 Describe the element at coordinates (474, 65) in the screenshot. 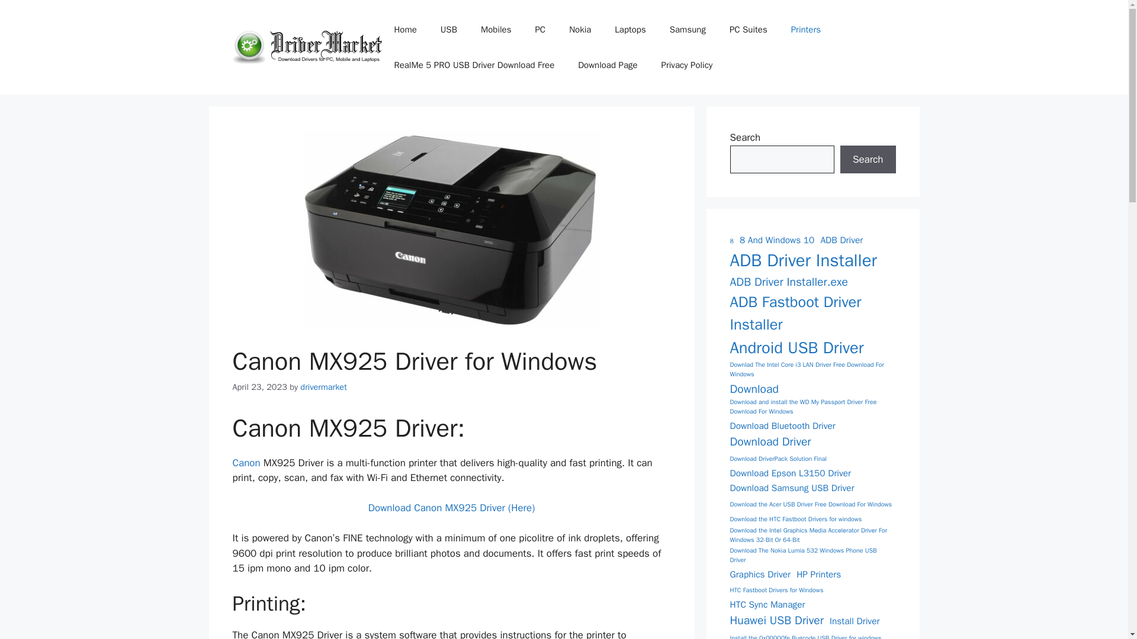

I see `RealMe 5 PRO USB Driver Download Free` at that location.